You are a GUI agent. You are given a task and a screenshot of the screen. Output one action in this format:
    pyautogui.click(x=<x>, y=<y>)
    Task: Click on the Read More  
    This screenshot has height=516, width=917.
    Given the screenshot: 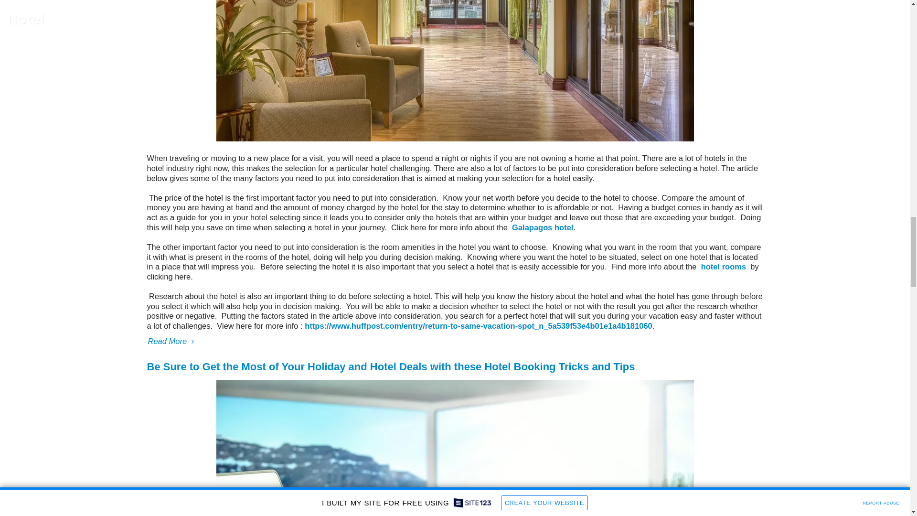 What is the action you would take?
    pyautogui.click(x=455, y=341)
    